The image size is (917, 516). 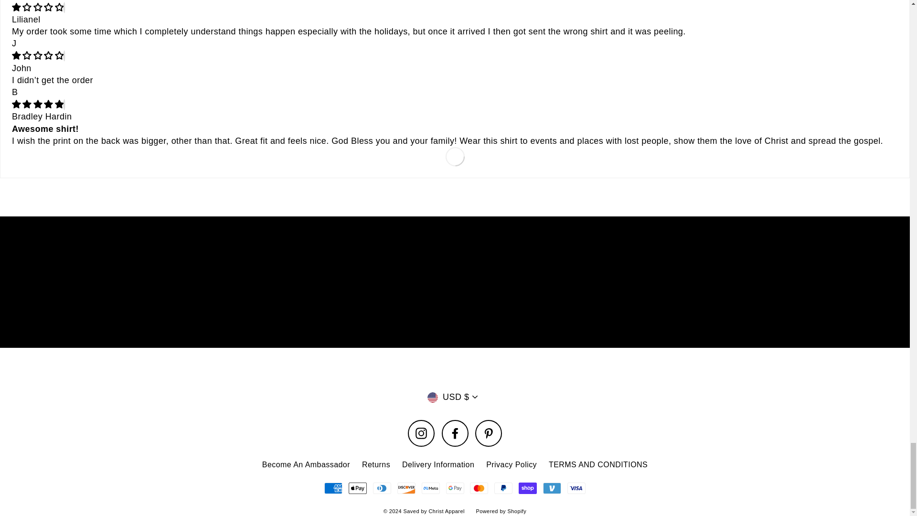 What do you see at coordinates (421, 433) in the screenshot?
I see `Saved by Christ Apparel on Instagram` at bounding box center [421, 433].